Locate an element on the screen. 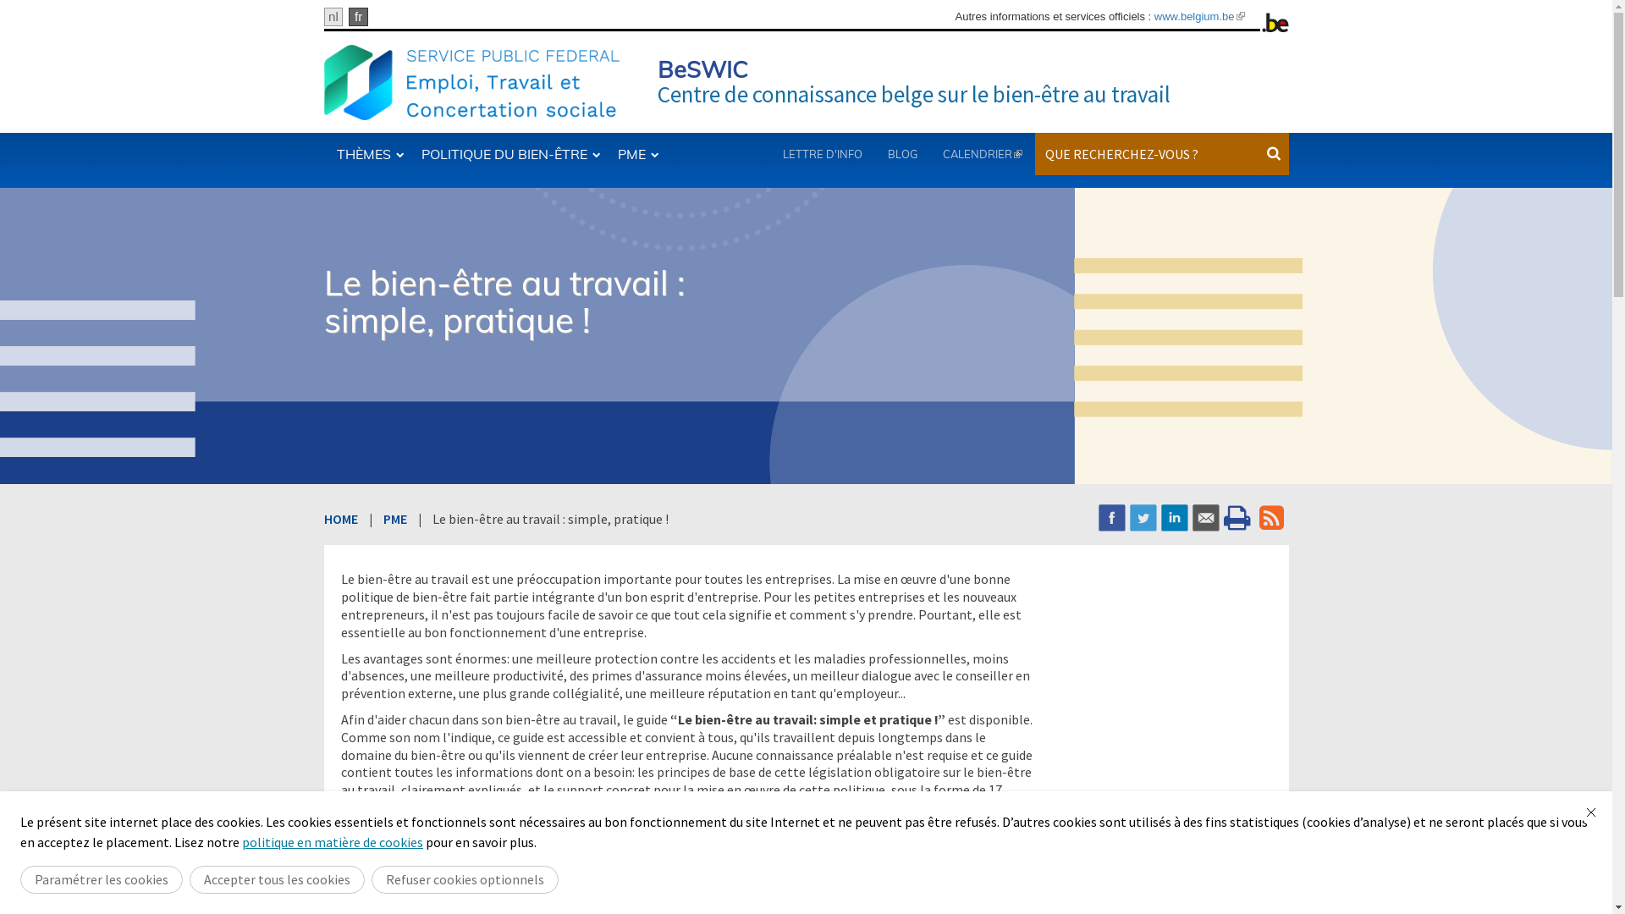  email is located at coordinates (1205, 518).